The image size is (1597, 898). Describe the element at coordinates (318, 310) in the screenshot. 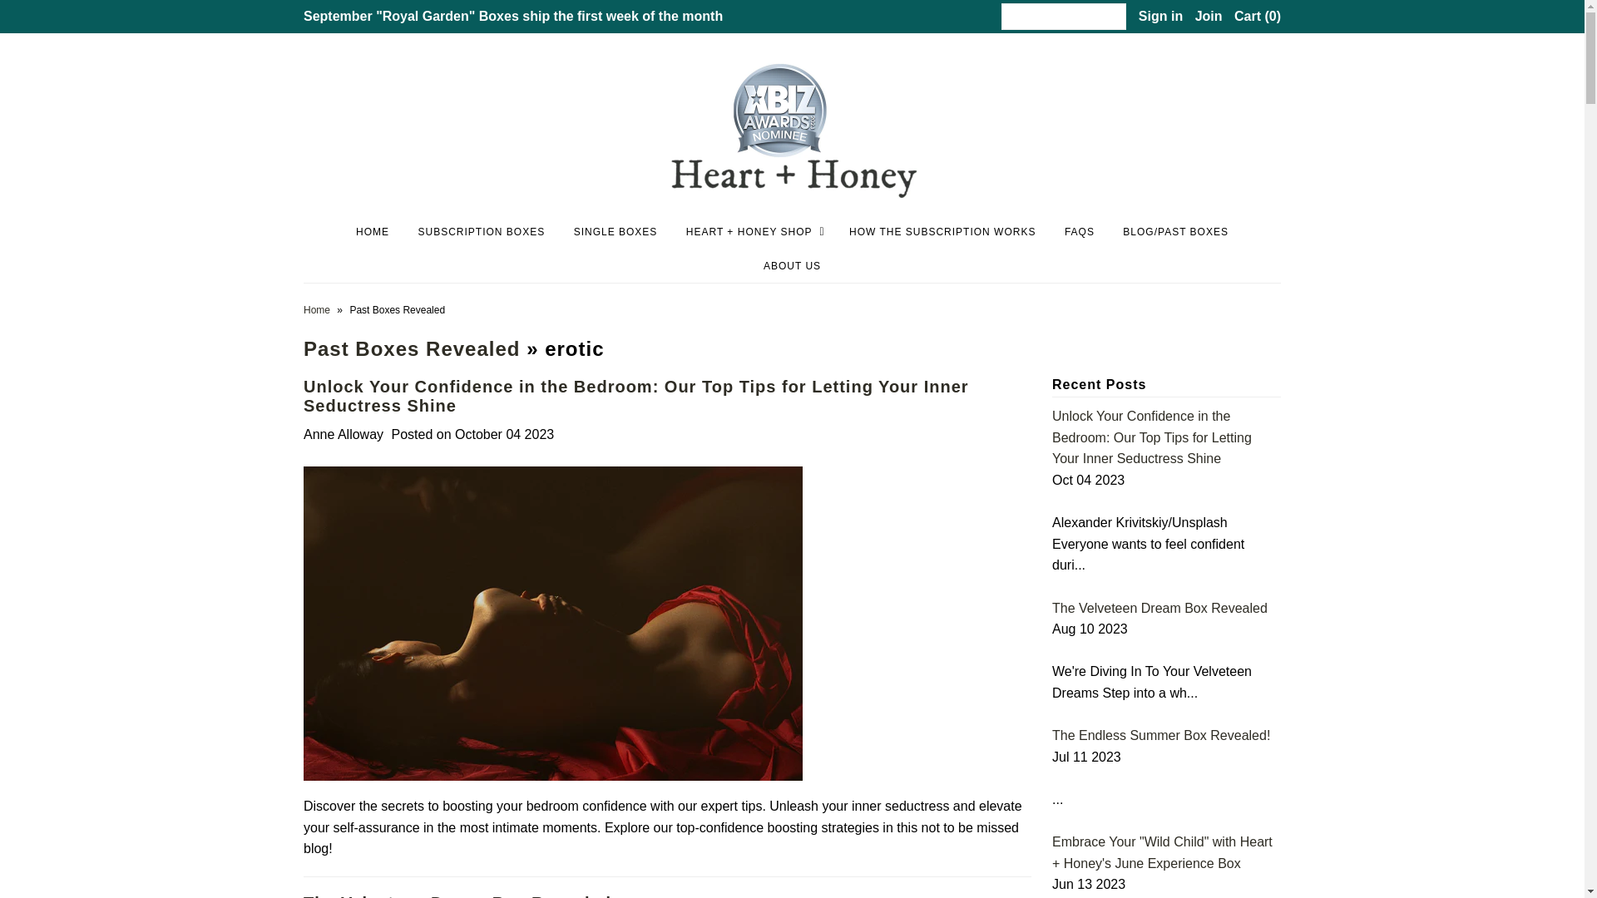

I see `Home` at that location.